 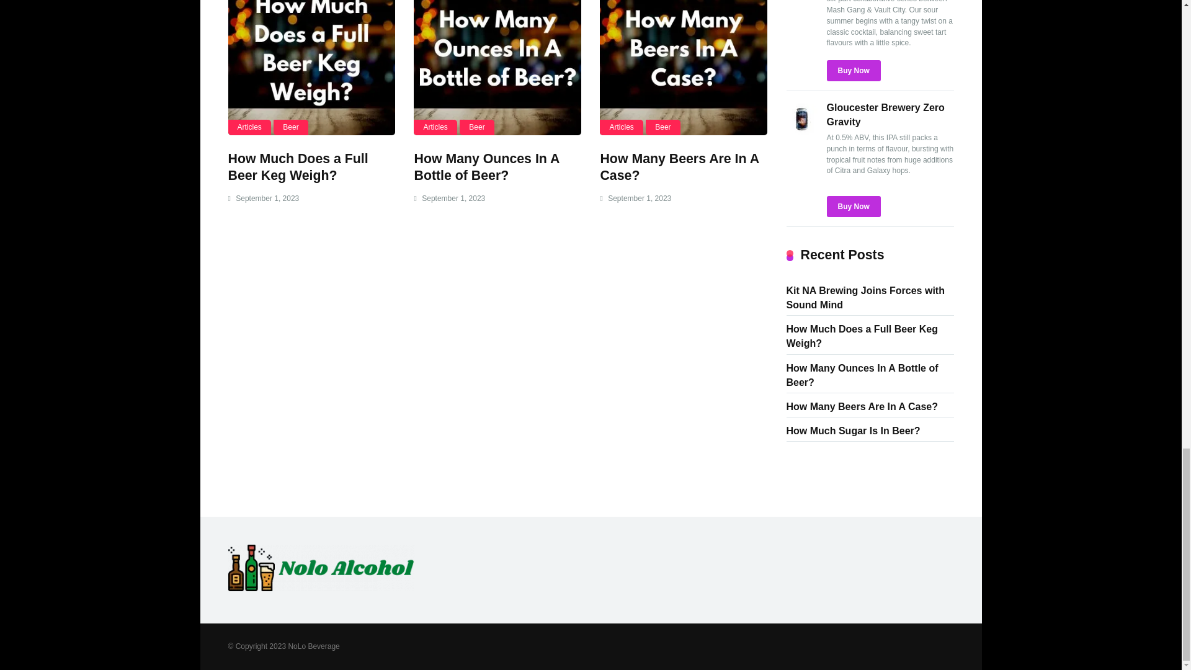 What do you see at coordinates (298, 167) in the screenshot?
I see `How Much Does a Full Beer Keg Weigh?` at bounding box center [298, 167].